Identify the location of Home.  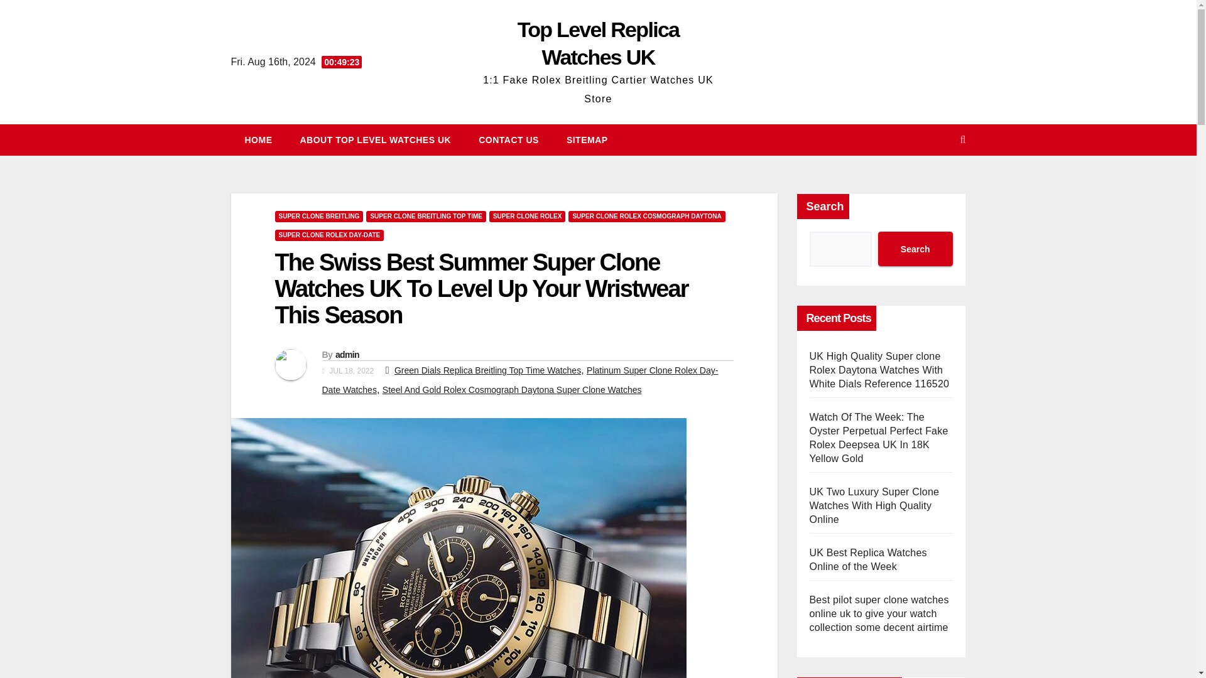
(259, 139).